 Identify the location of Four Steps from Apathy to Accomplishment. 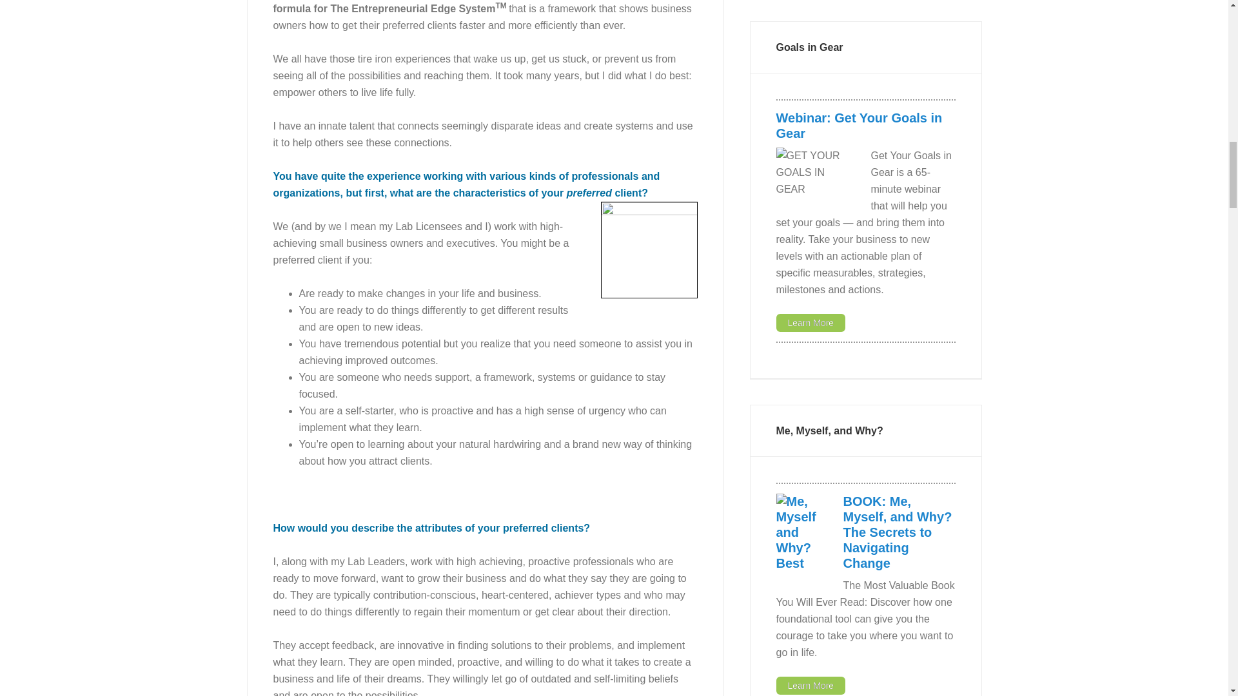
(649, 250).